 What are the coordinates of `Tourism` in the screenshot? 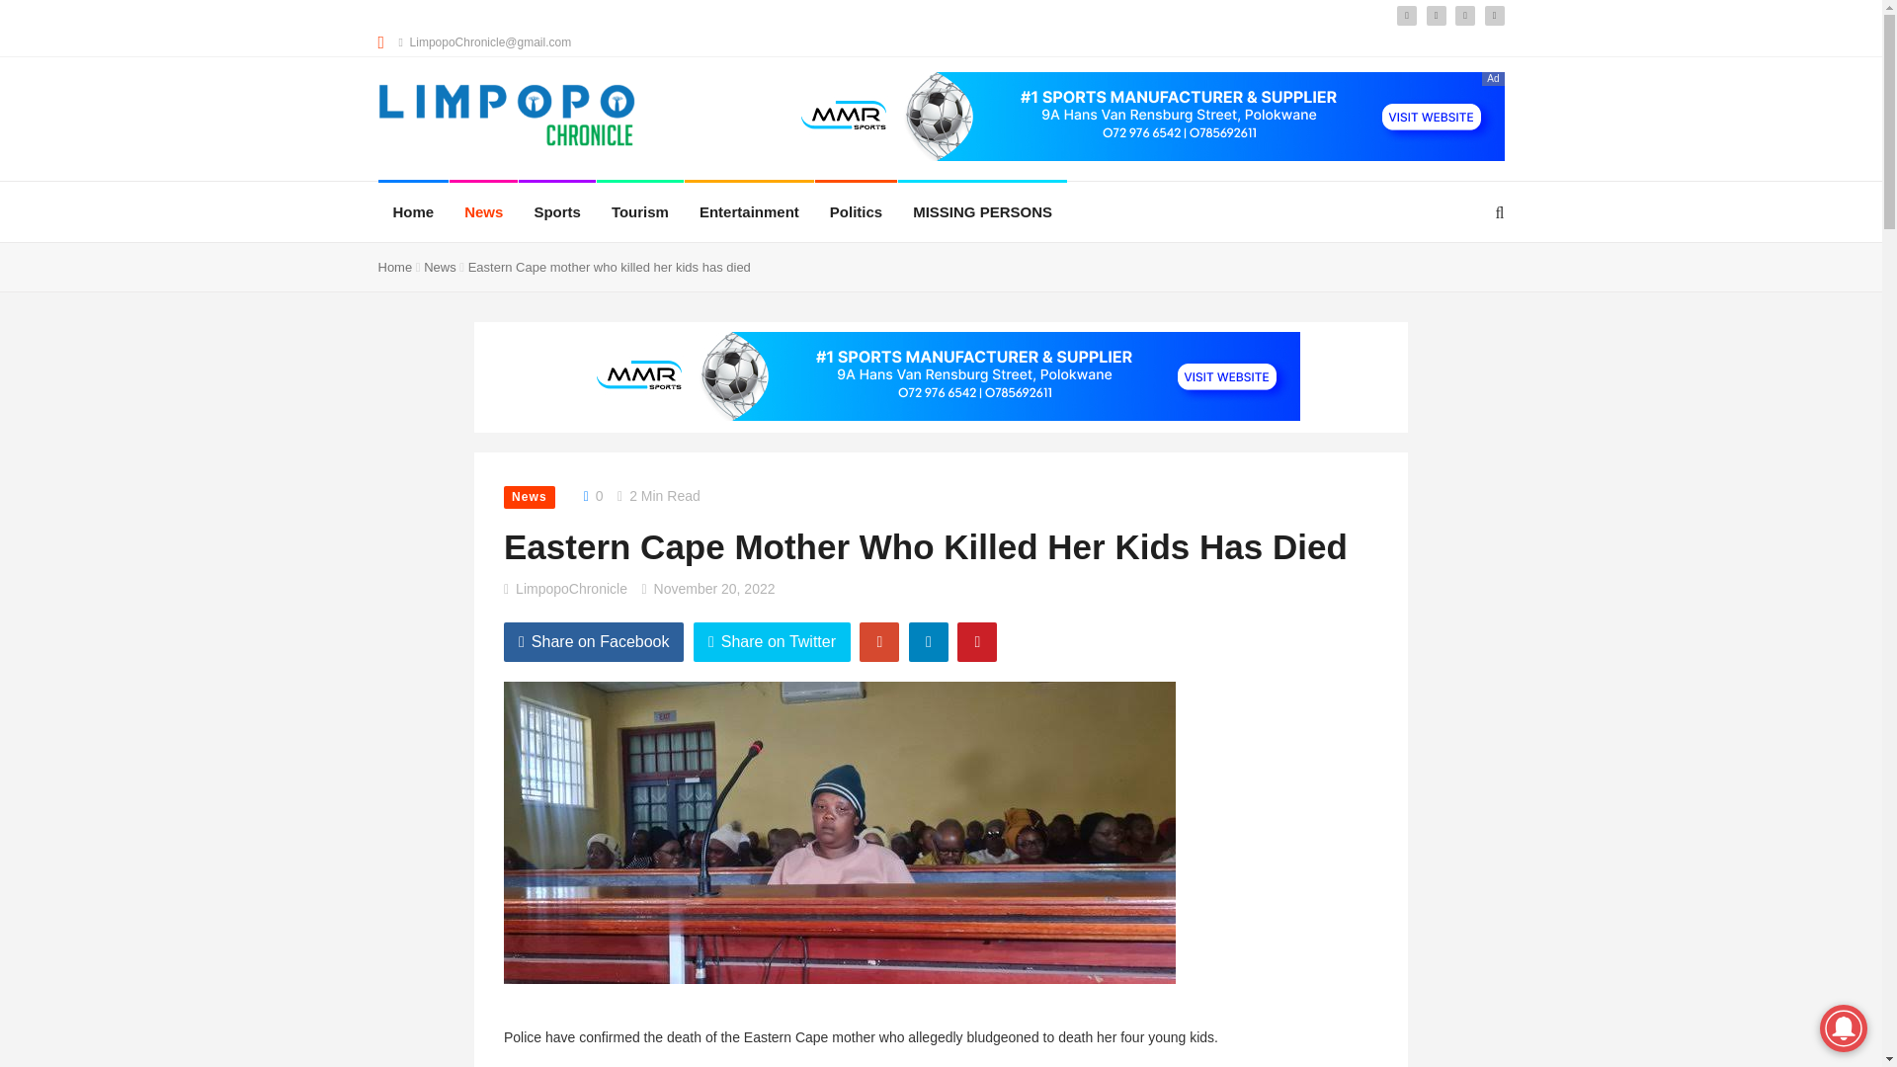 It's located at (640, 211).